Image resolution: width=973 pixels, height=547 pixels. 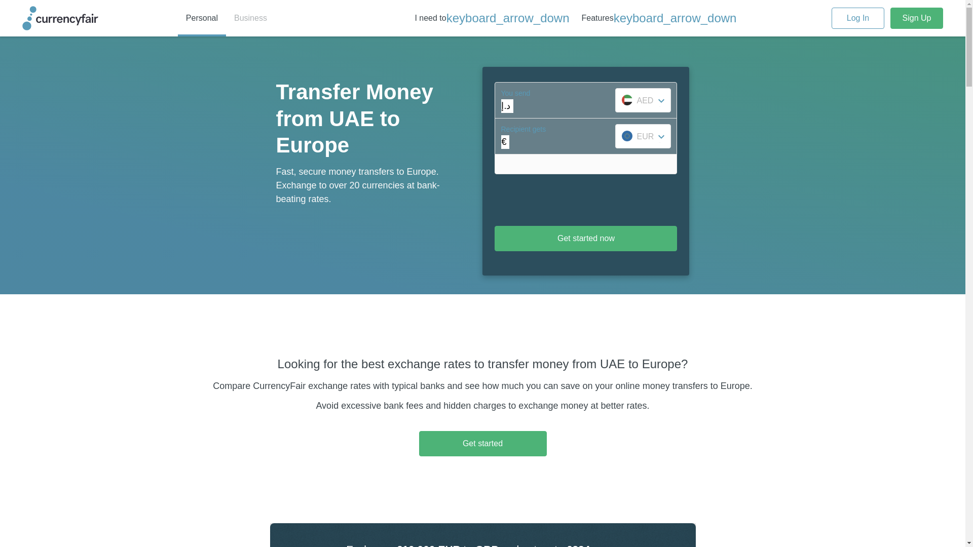 I want to click on Business, so click(x=250, y=18).